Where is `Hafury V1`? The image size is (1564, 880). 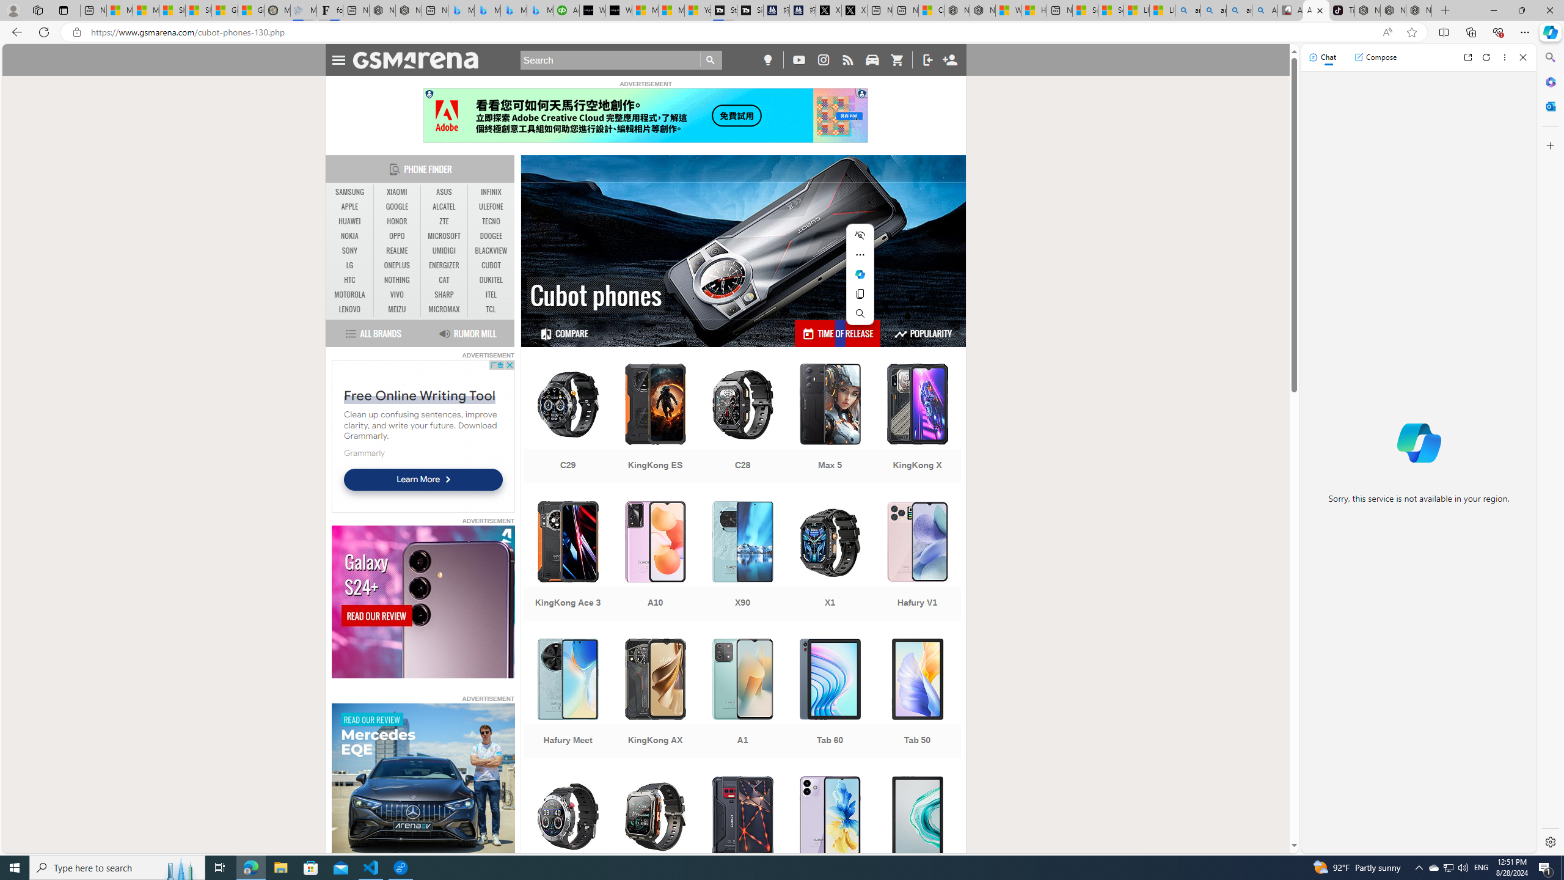
Hafury V1 is located at coordinates (917, 562).